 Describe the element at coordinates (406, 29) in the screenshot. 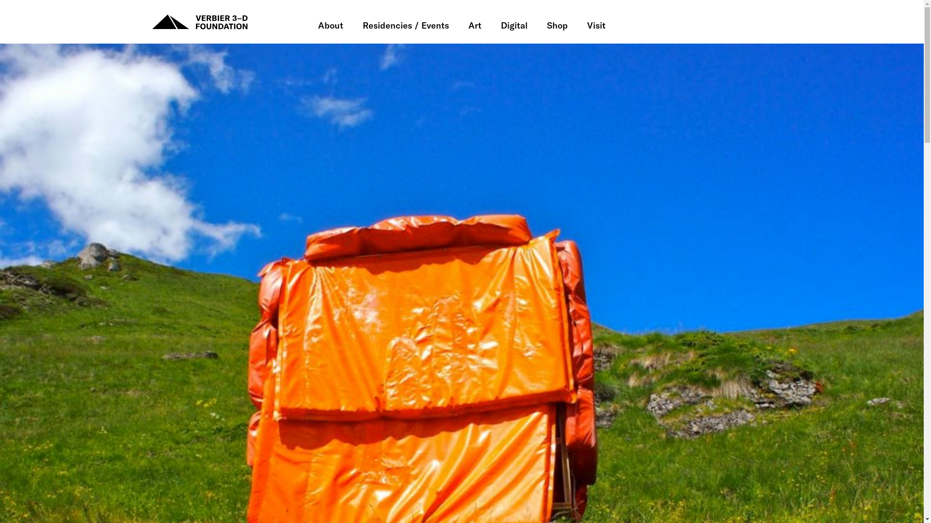

I see `Residencies / Events` at that location.